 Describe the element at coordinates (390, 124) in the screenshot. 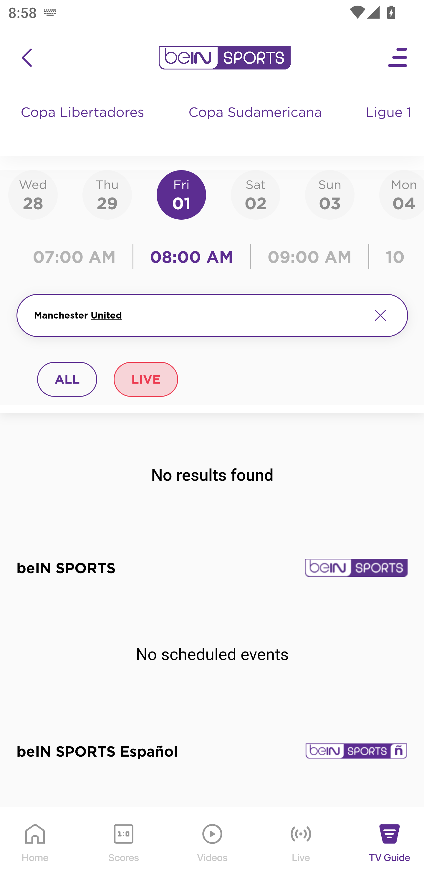

I see `Ligue 1` at that location.